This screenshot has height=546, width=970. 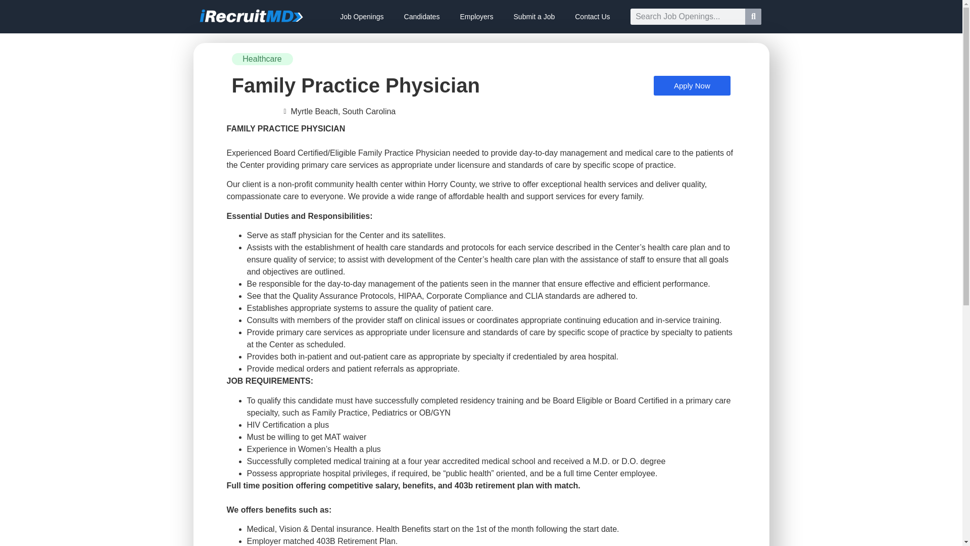 I want to click on Candidates, so click(x=421, y=16).